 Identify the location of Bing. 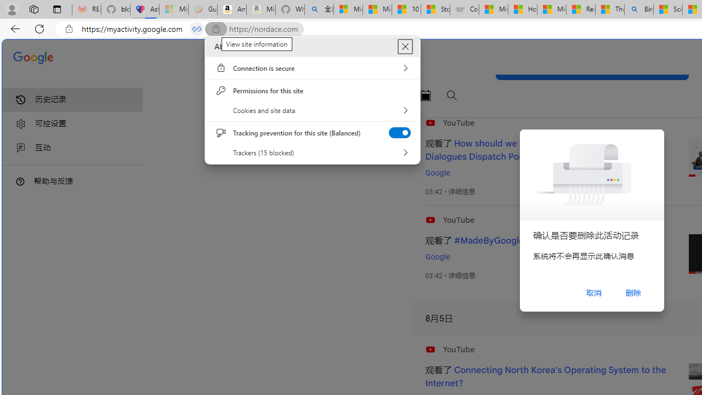
(639, 10).